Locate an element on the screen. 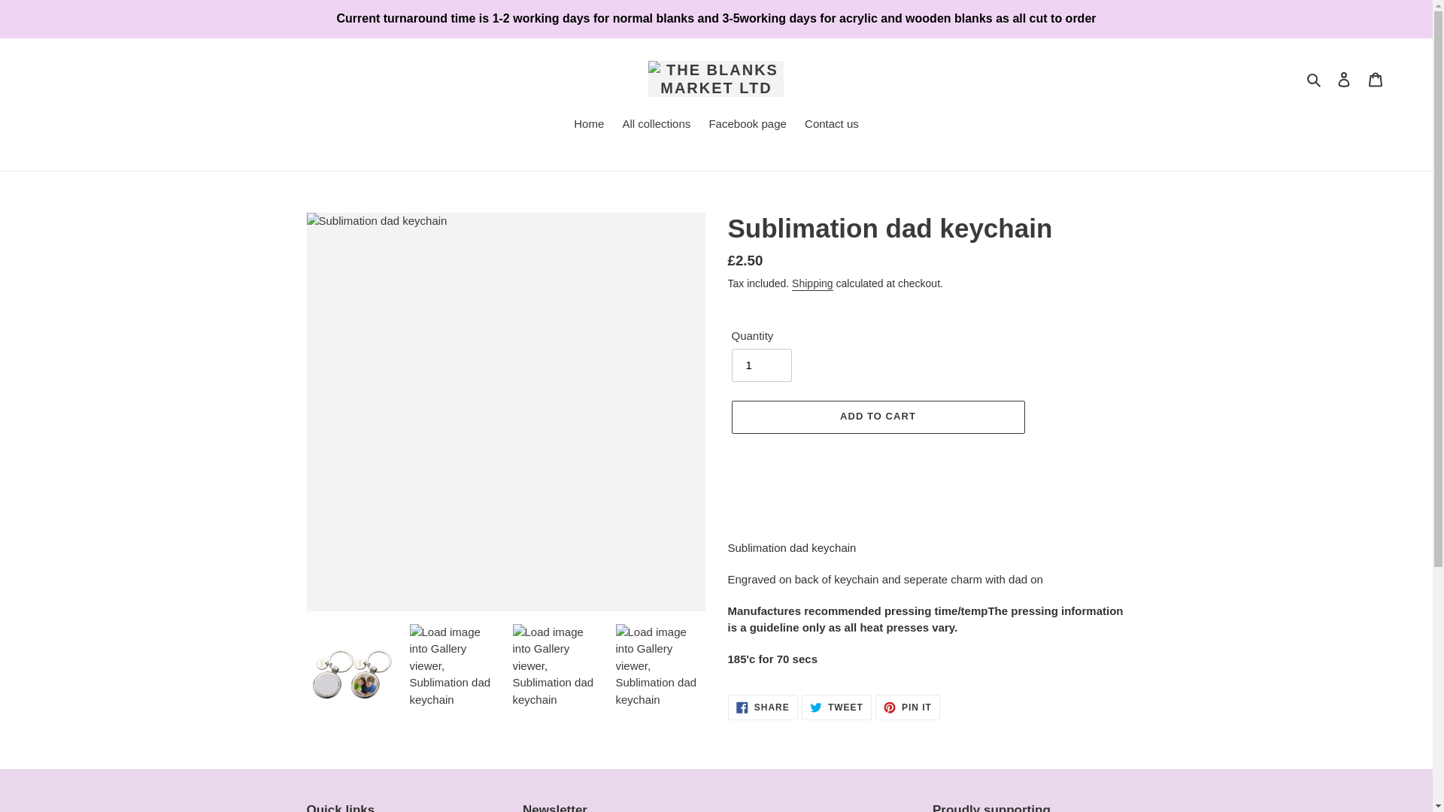  1 is located at coordinates (907, 707).